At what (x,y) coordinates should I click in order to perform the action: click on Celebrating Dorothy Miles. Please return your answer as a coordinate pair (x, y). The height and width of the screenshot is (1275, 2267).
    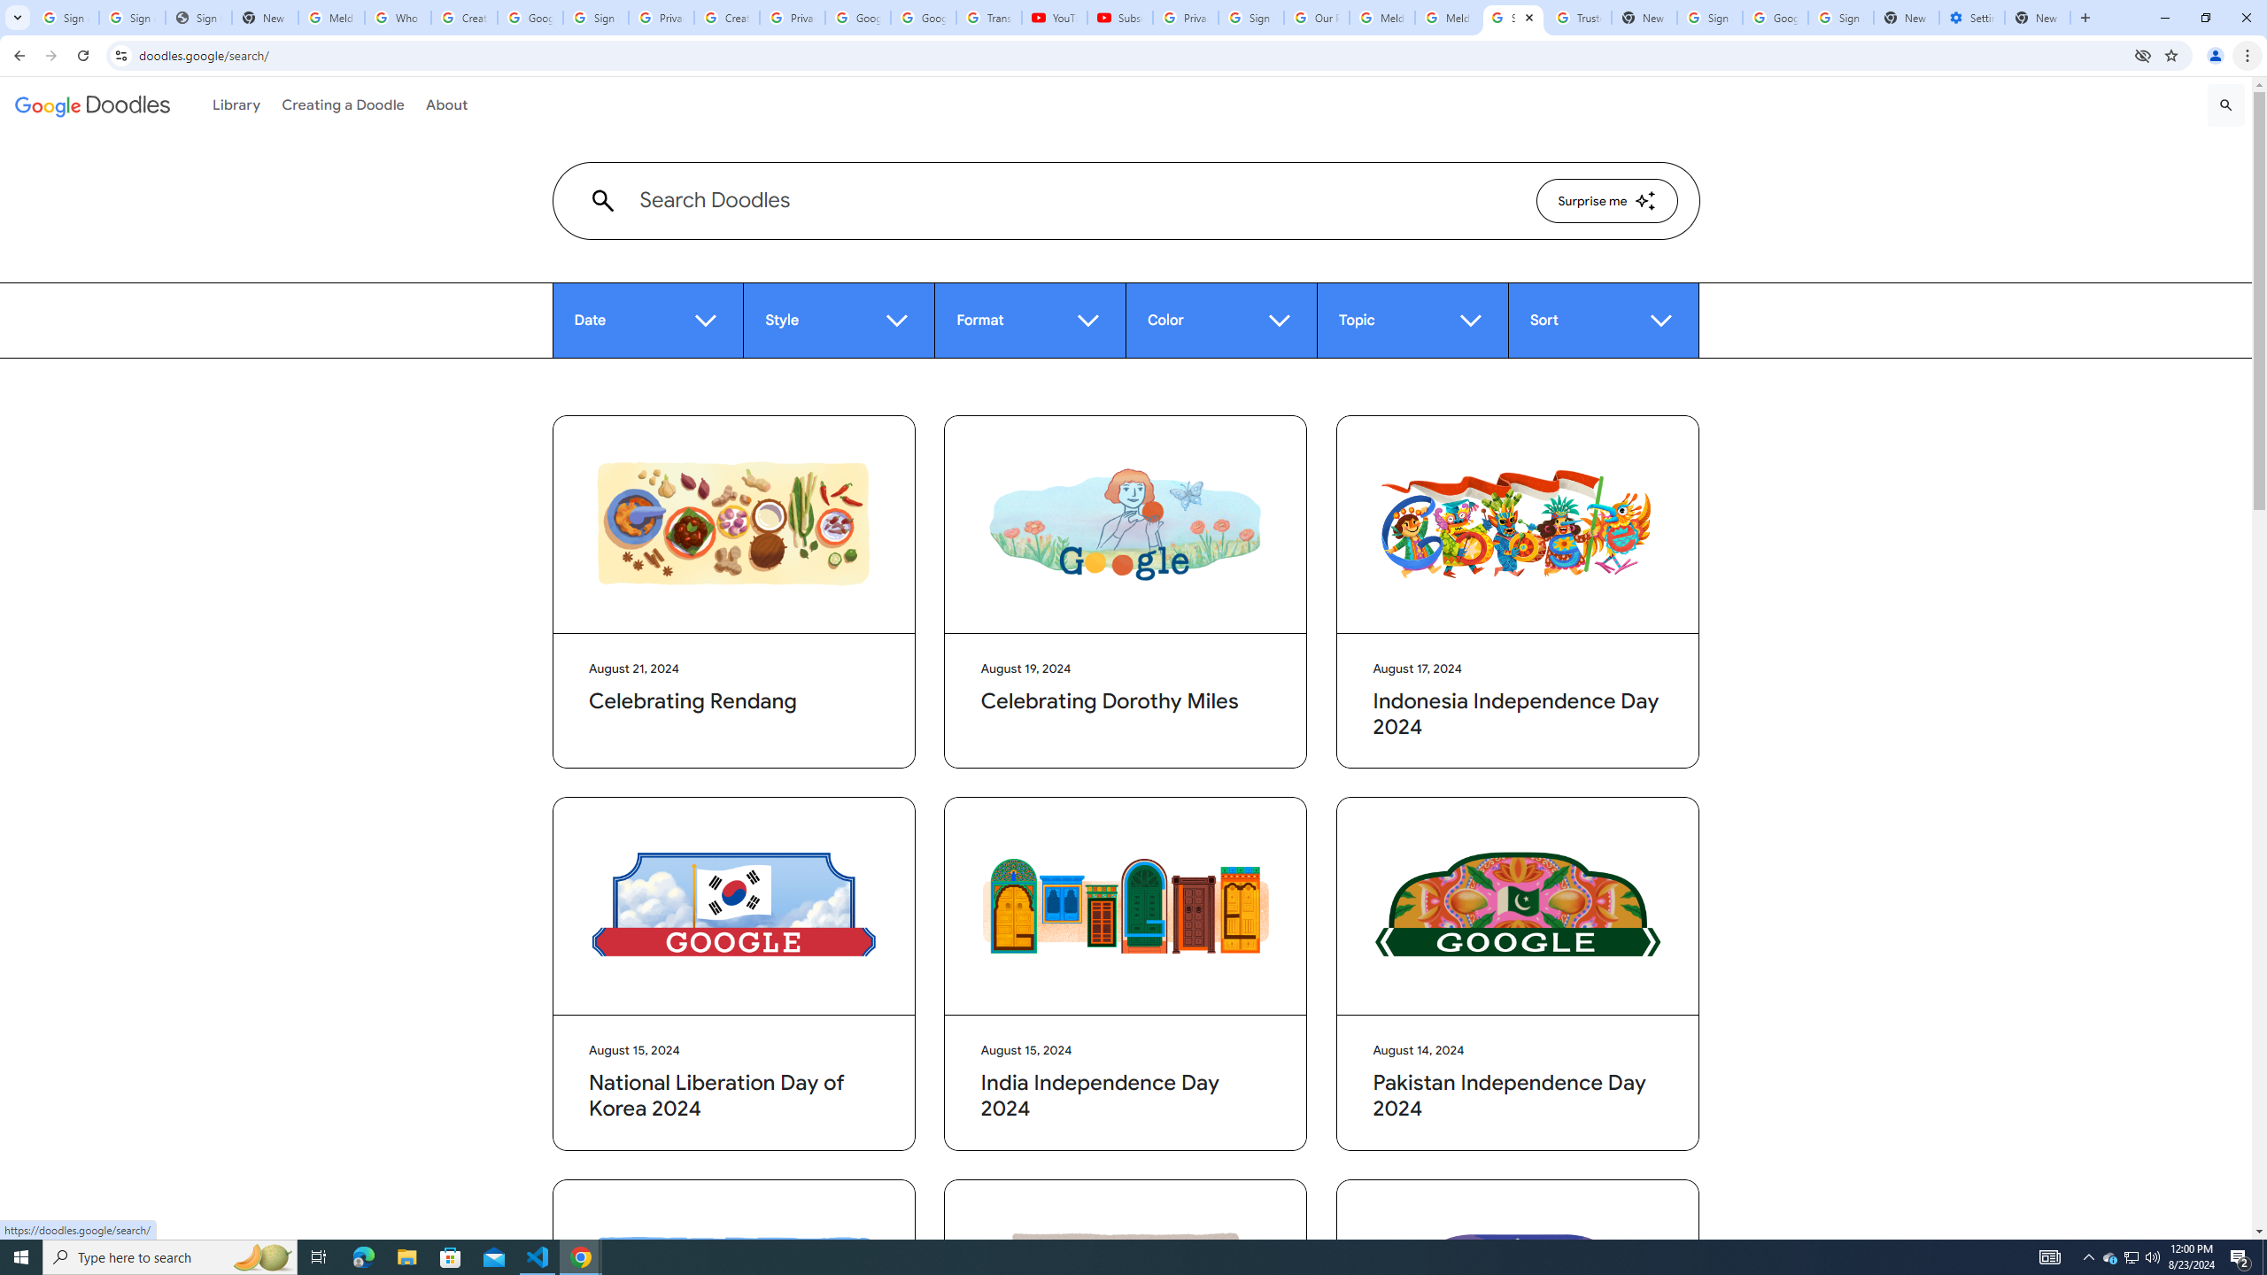
    Looking at the image, I should click on (1126, 524).